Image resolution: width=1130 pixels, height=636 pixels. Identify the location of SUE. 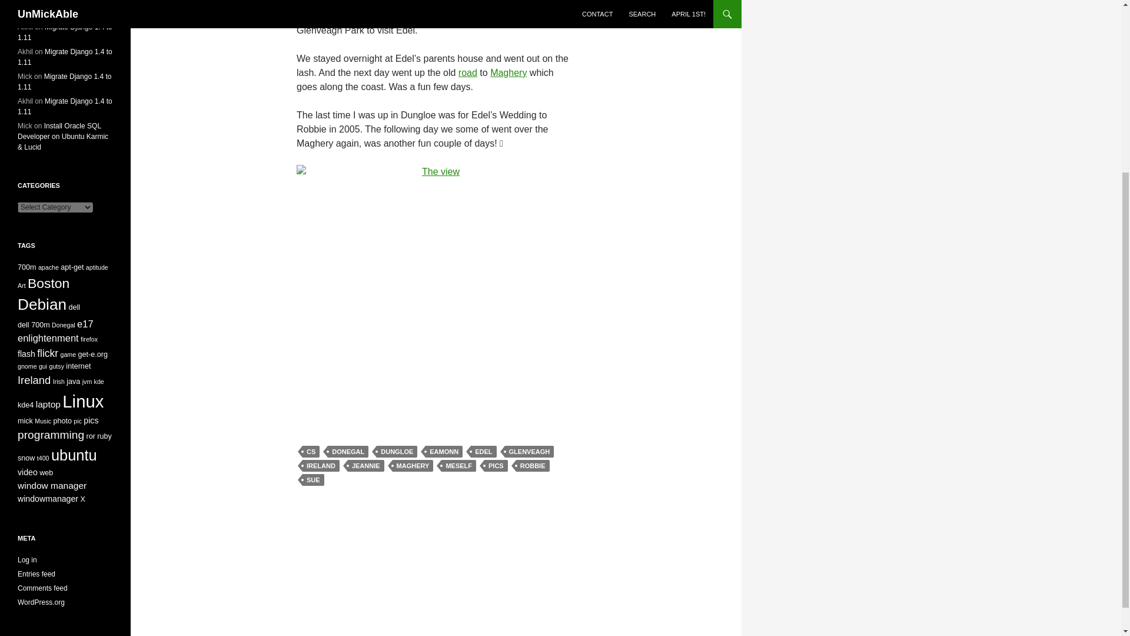
(313, 479).